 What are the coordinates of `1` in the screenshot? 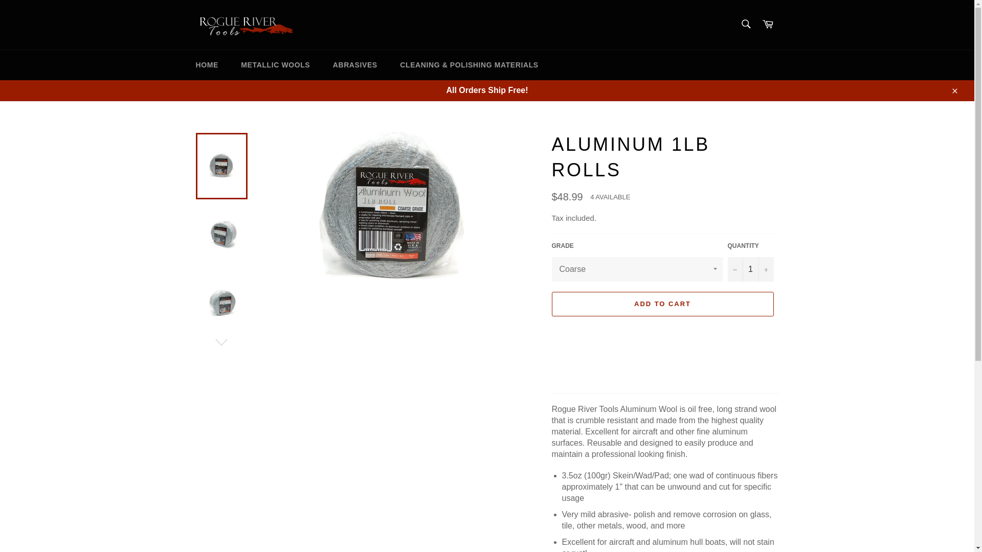 It's located at (750, 269).